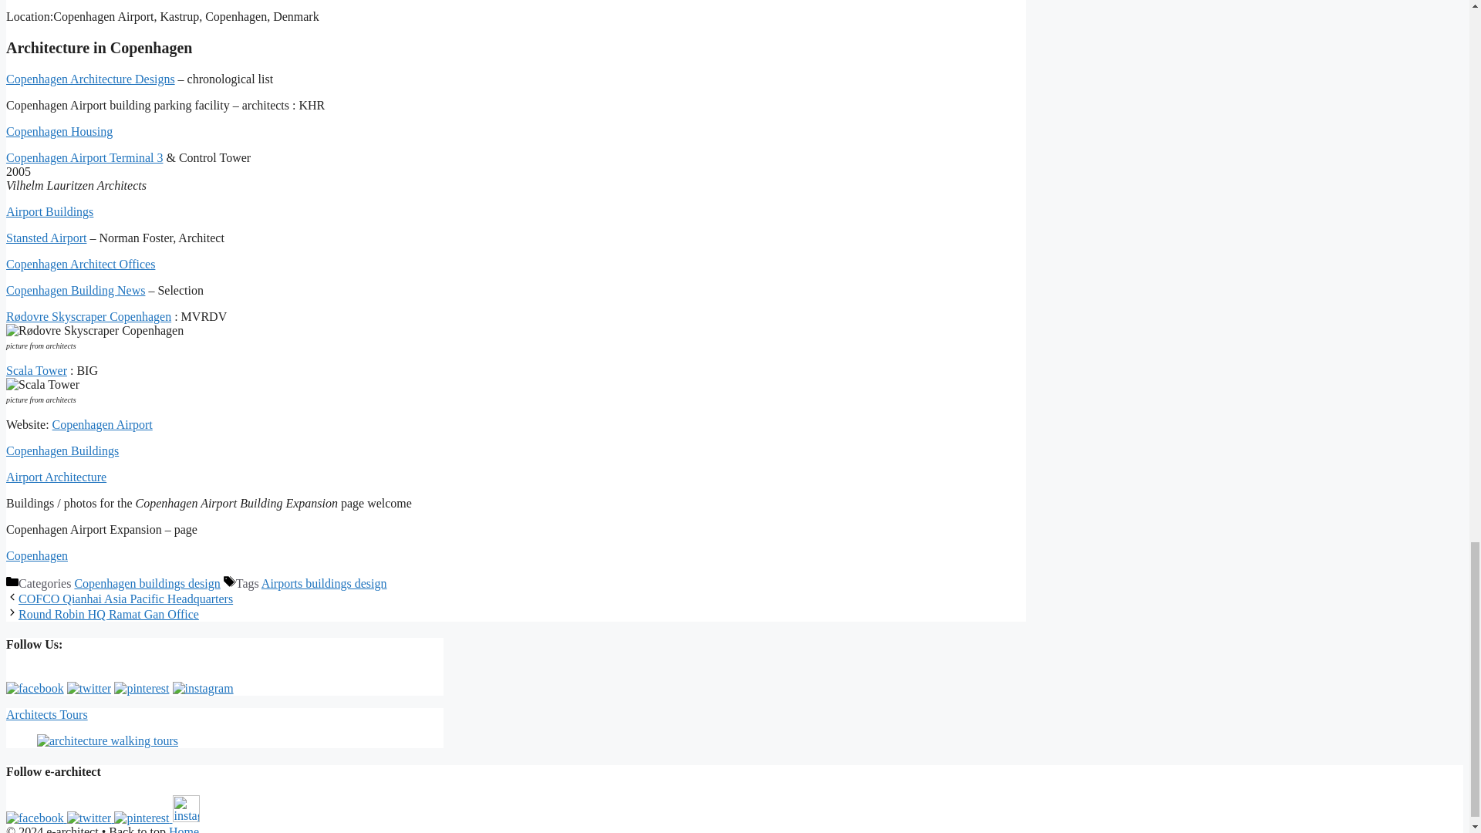 The height and width of the screenshot is (833, 1481). Describe the element at coordinates (84, 157) in the screenshot. I see `Copenhagen Airport Terminal 3` at that location.